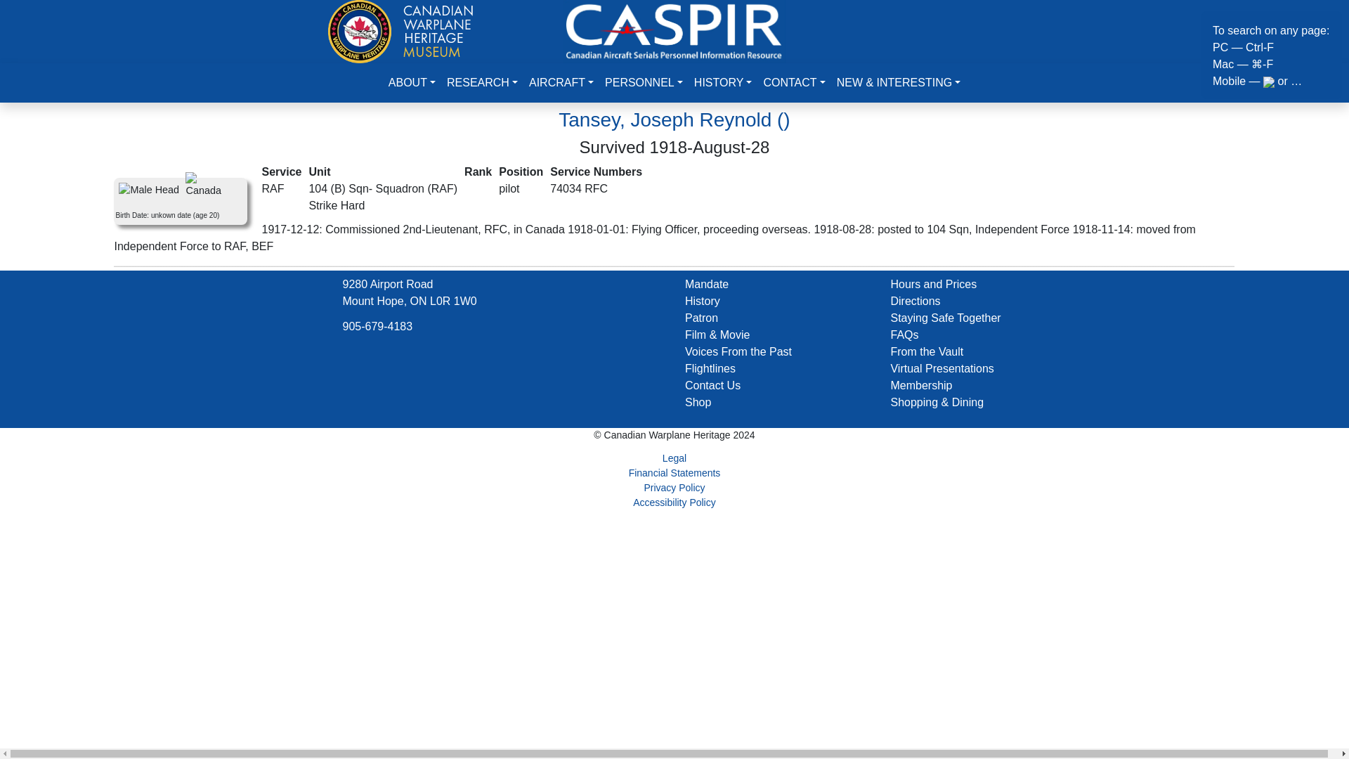 The width and height of the screenshot is (1349, 759). Describe the element at coordinates (723, 83) in the screenshot. I see `HISTORY` at that location.